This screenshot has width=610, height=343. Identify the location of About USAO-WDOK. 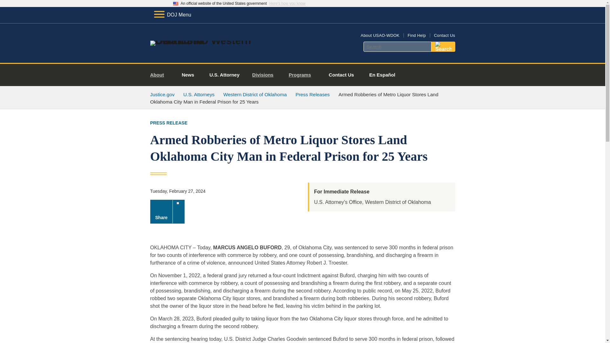
(380, 35).